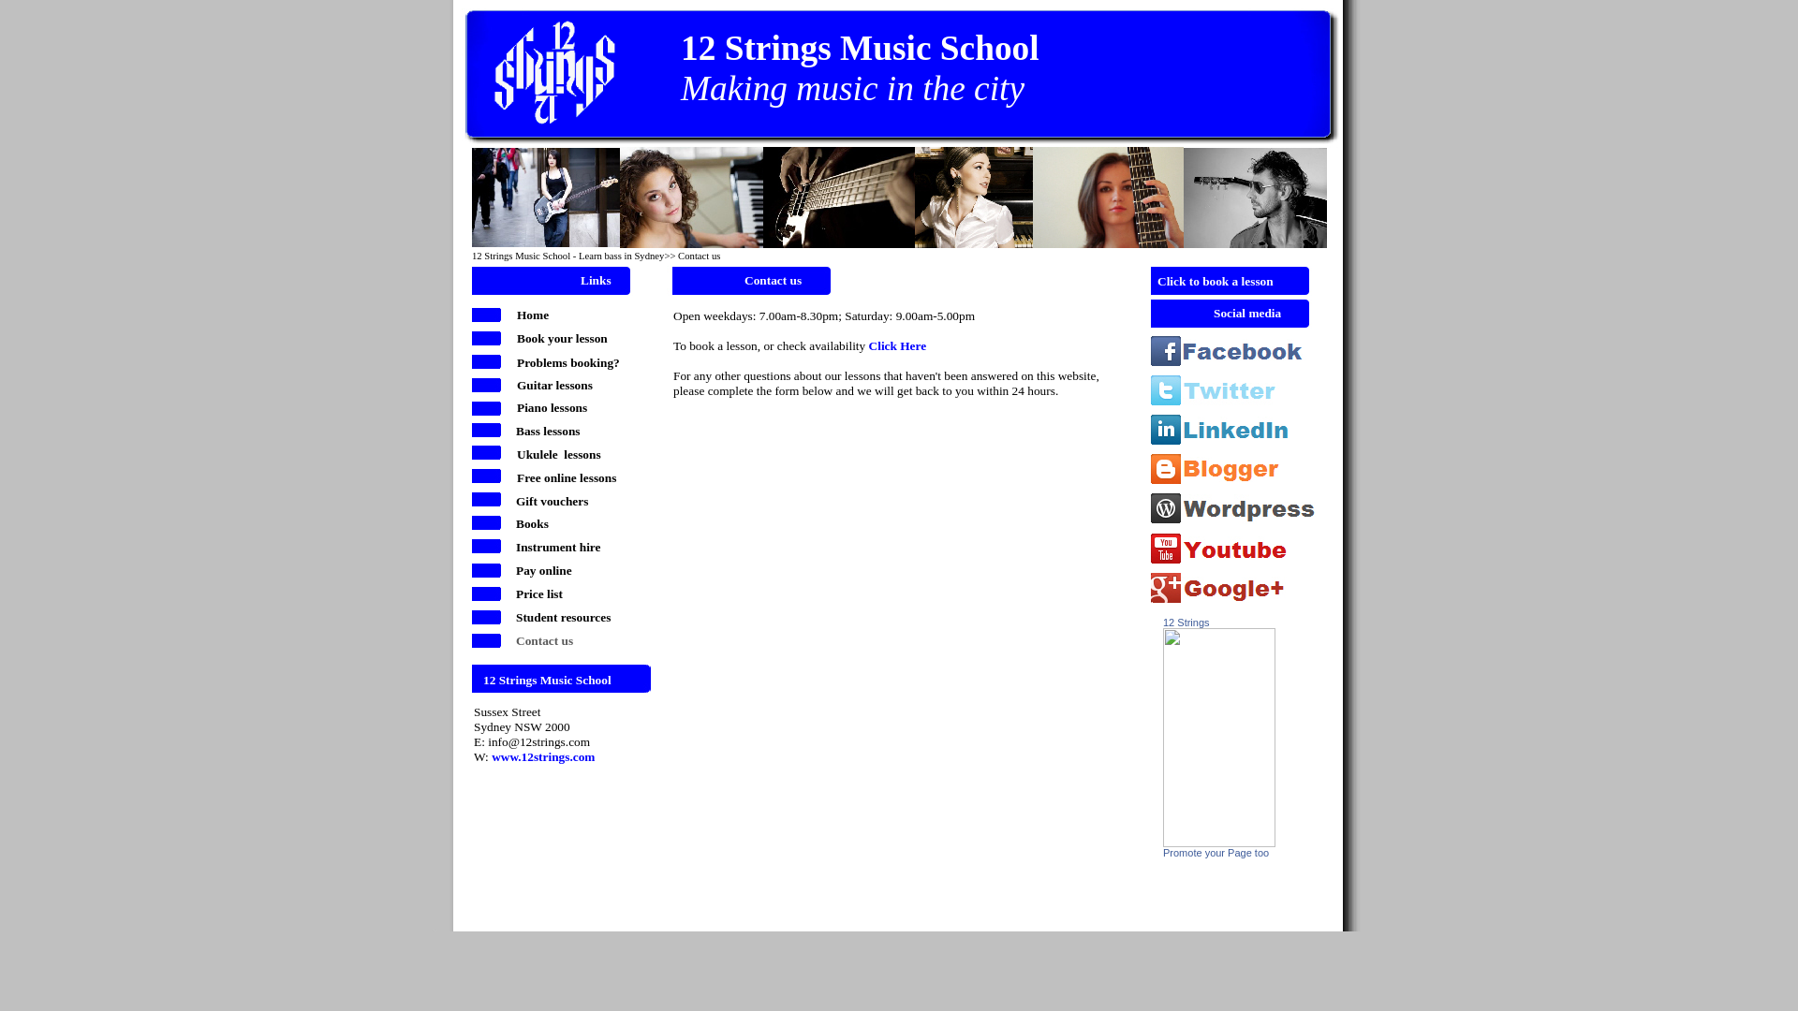  What do you see at coordinates (1231, 292) in the screenshot?
I see `Instant Scheduling` at bounding box center [1231, 292].